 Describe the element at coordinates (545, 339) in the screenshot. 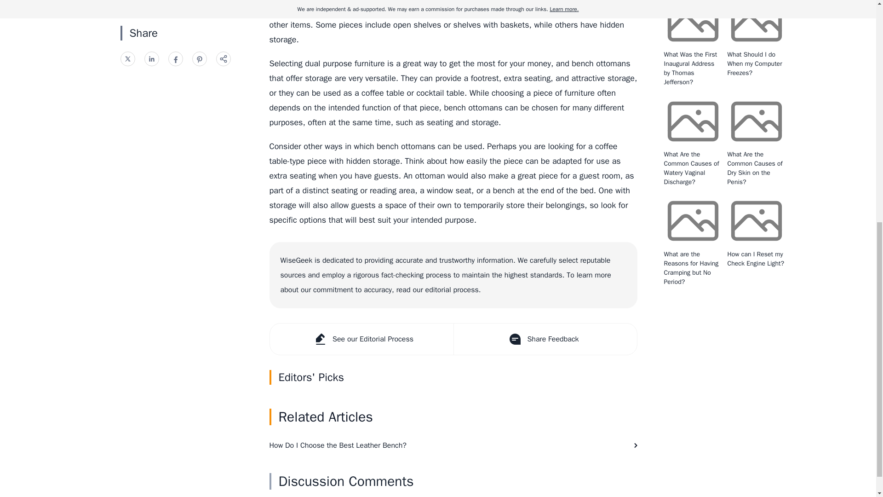

I see `Share Feedback` at that location.